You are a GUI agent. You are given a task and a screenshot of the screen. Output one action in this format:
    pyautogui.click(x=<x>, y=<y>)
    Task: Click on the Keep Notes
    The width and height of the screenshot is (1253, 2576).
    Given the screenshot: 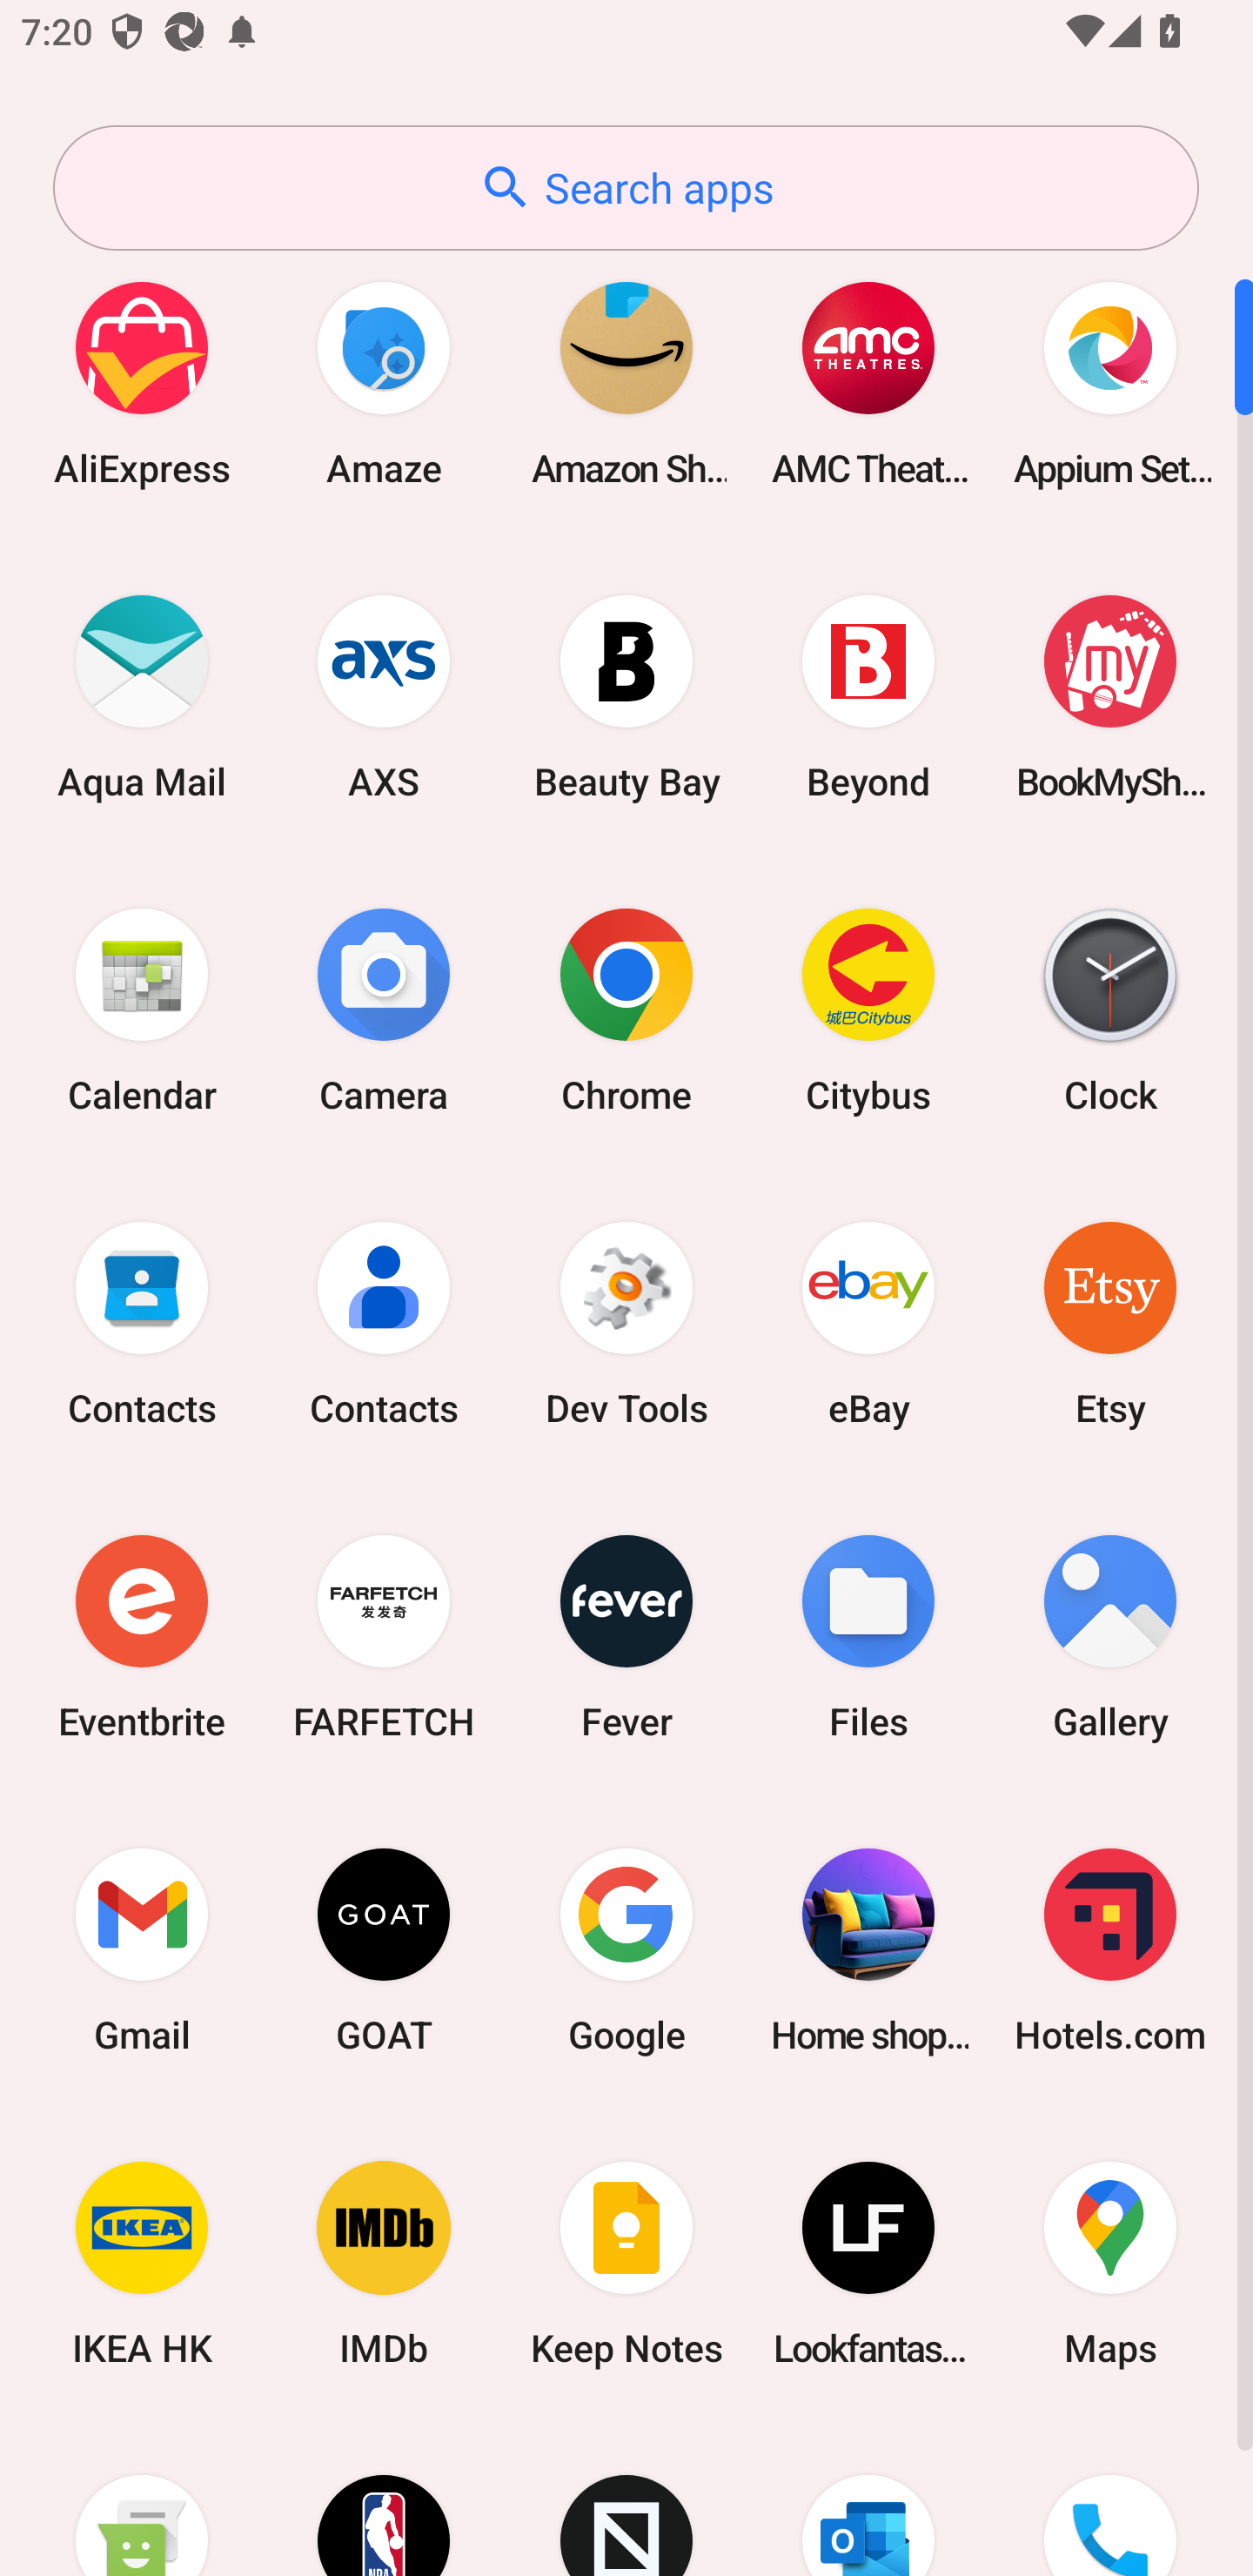 What is the action you would take?
    pyautogui.click(x=626, y=2264)
    